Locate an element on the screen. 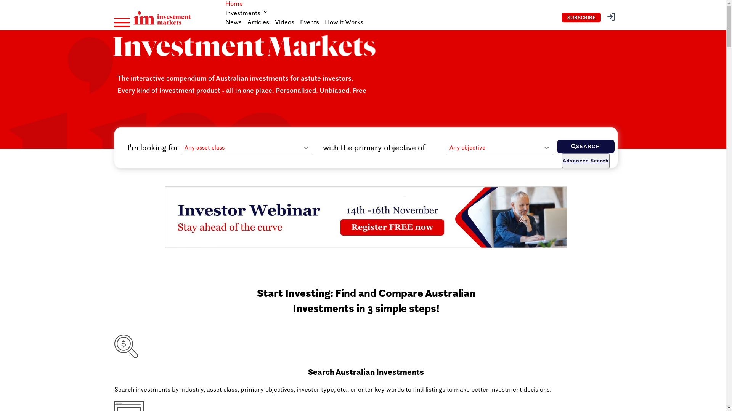  Advanced Search is located at coordinates (586, 161).